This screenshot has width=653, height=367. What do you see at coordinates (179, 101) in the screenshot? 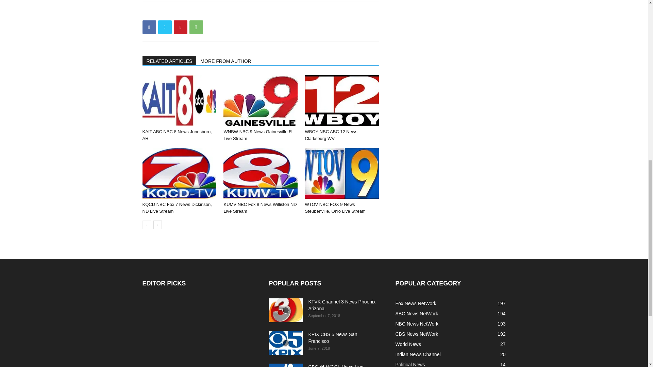
I see `KAIT ABC NBC 8 News Jonesboro, AR` at bounding box center [179, 101].